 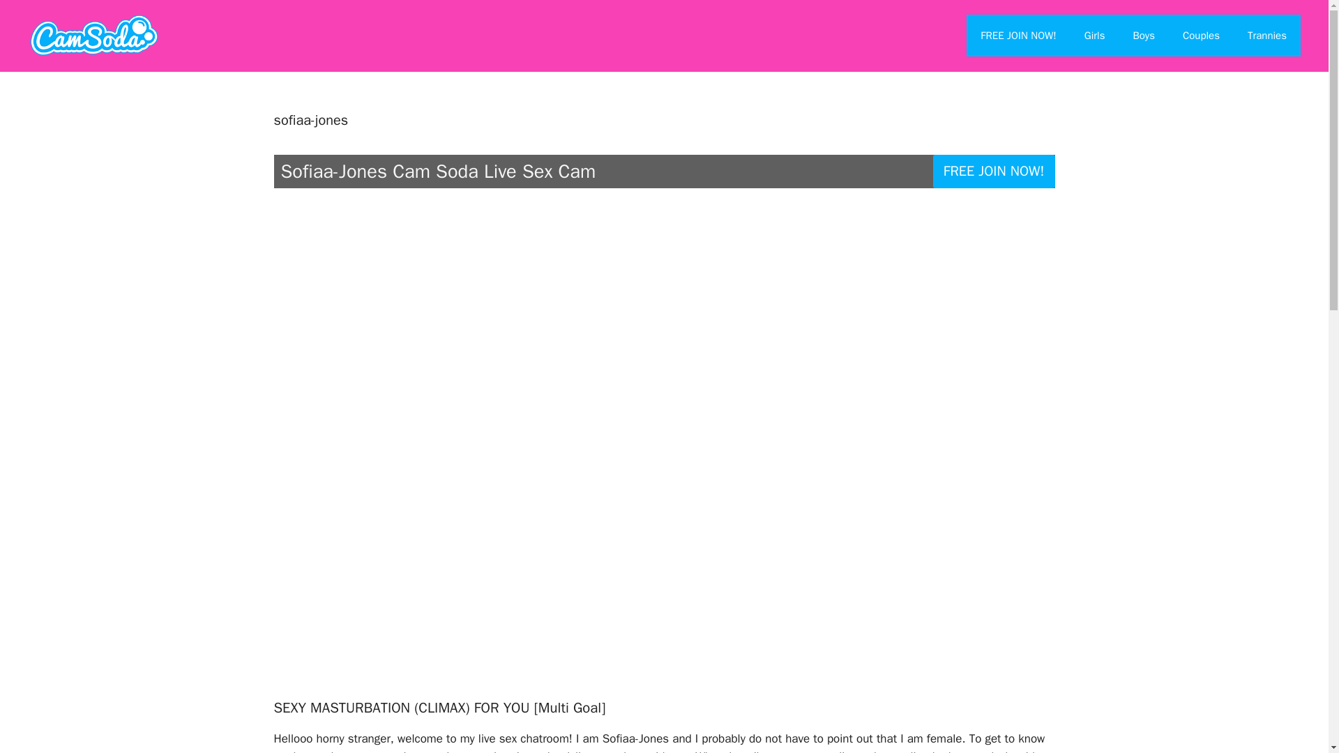 What do you see at coordinates (994, 172) in the screenshot?
I see `FREE JOIN NOW!` at bounding box center [994, 172].